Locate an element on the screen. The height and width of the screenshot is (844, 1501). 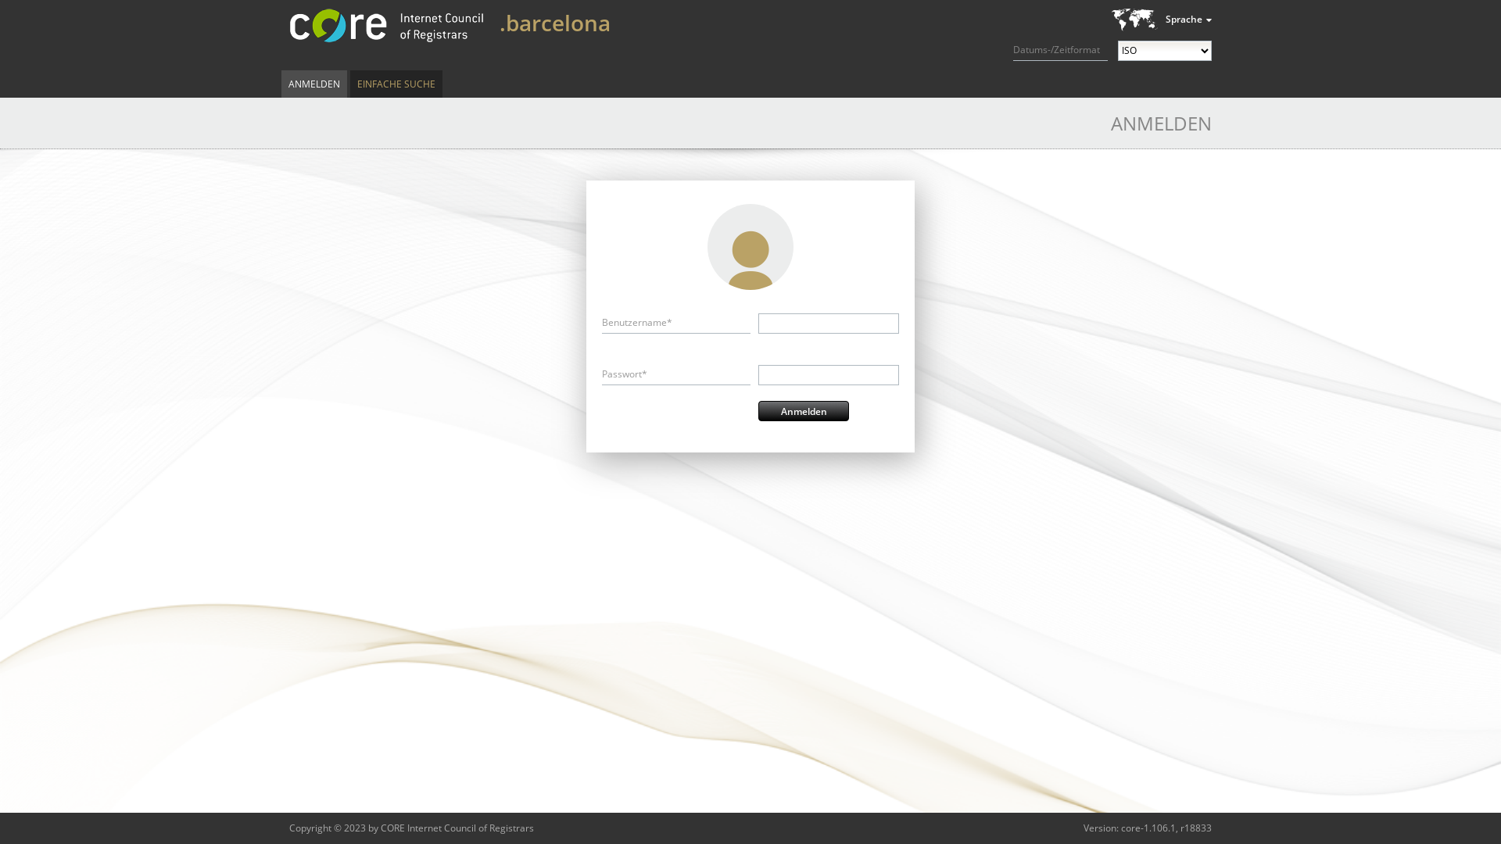
ANMELDEN is located at coordinates (314, 84).